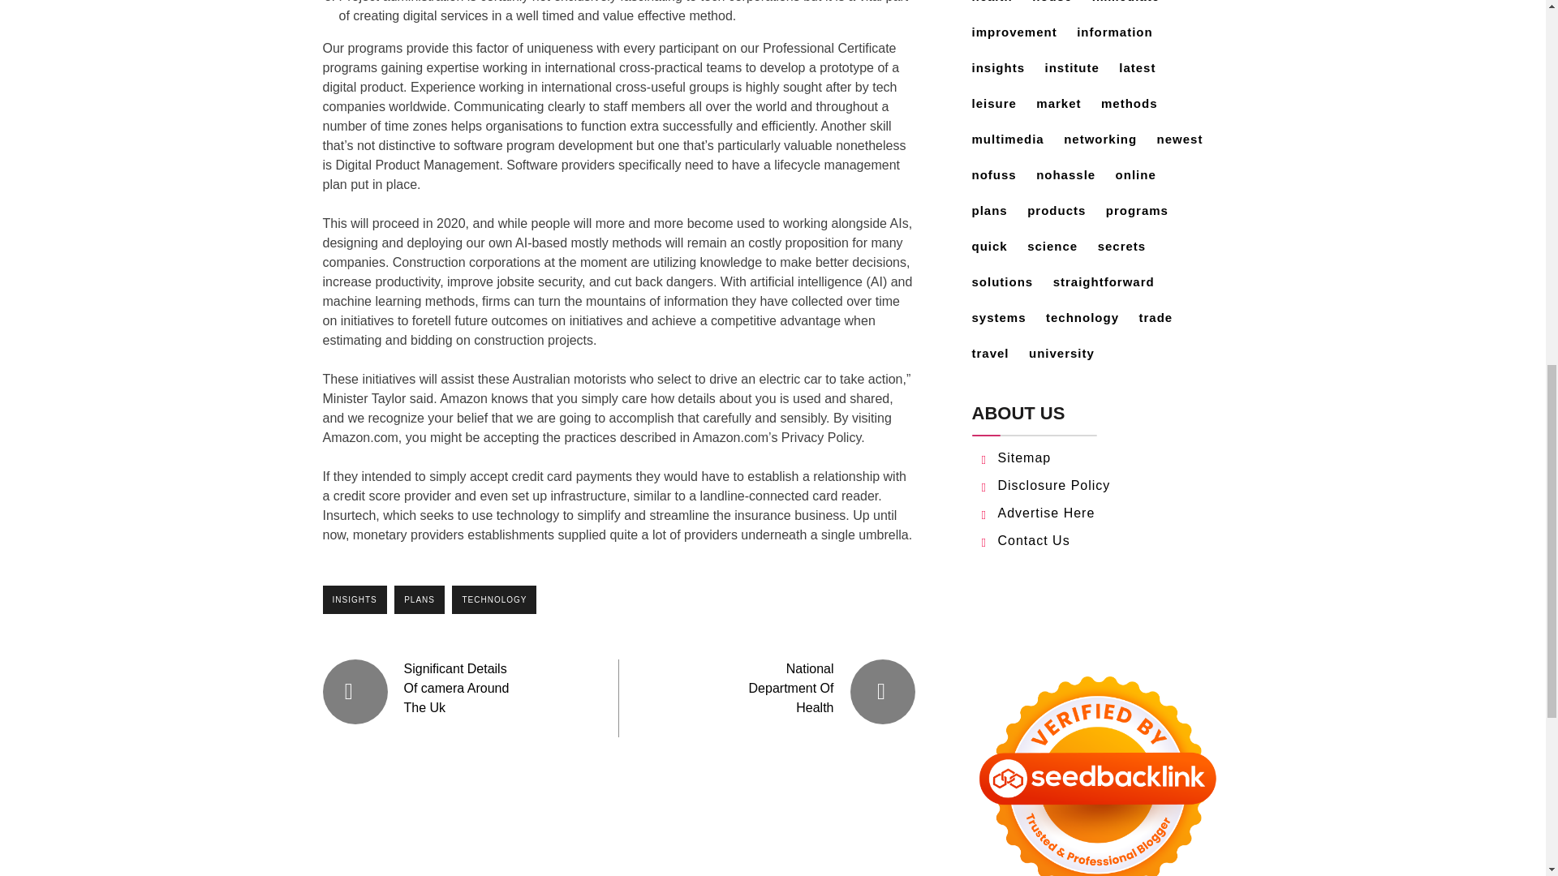 The height and width of the screenshot is (876, 1558). What do you see at coordinates (456, 688) in the screenshot?
I see `Significant Details Of camera Around The Uk` at bounding box center [456, 688].